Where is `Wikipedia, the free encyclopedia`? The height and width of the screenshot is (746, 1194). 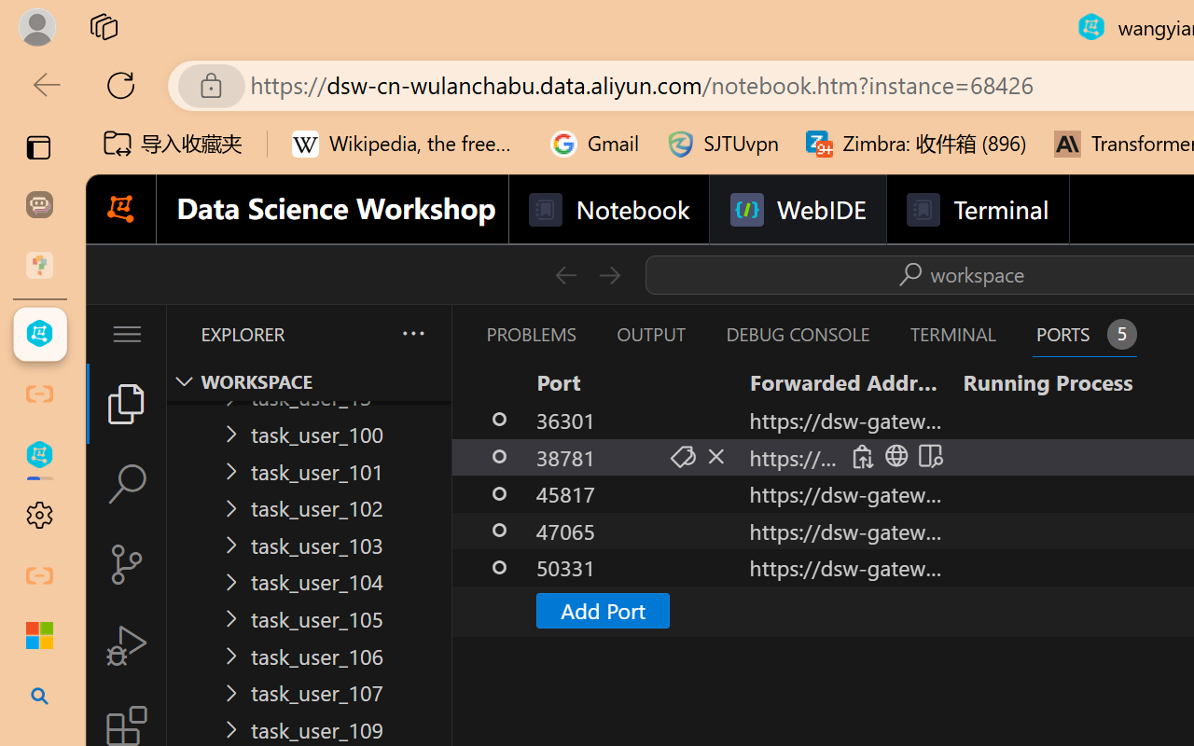 Wikipedia, the free encyclopedia is located at coordinates (408, 144).